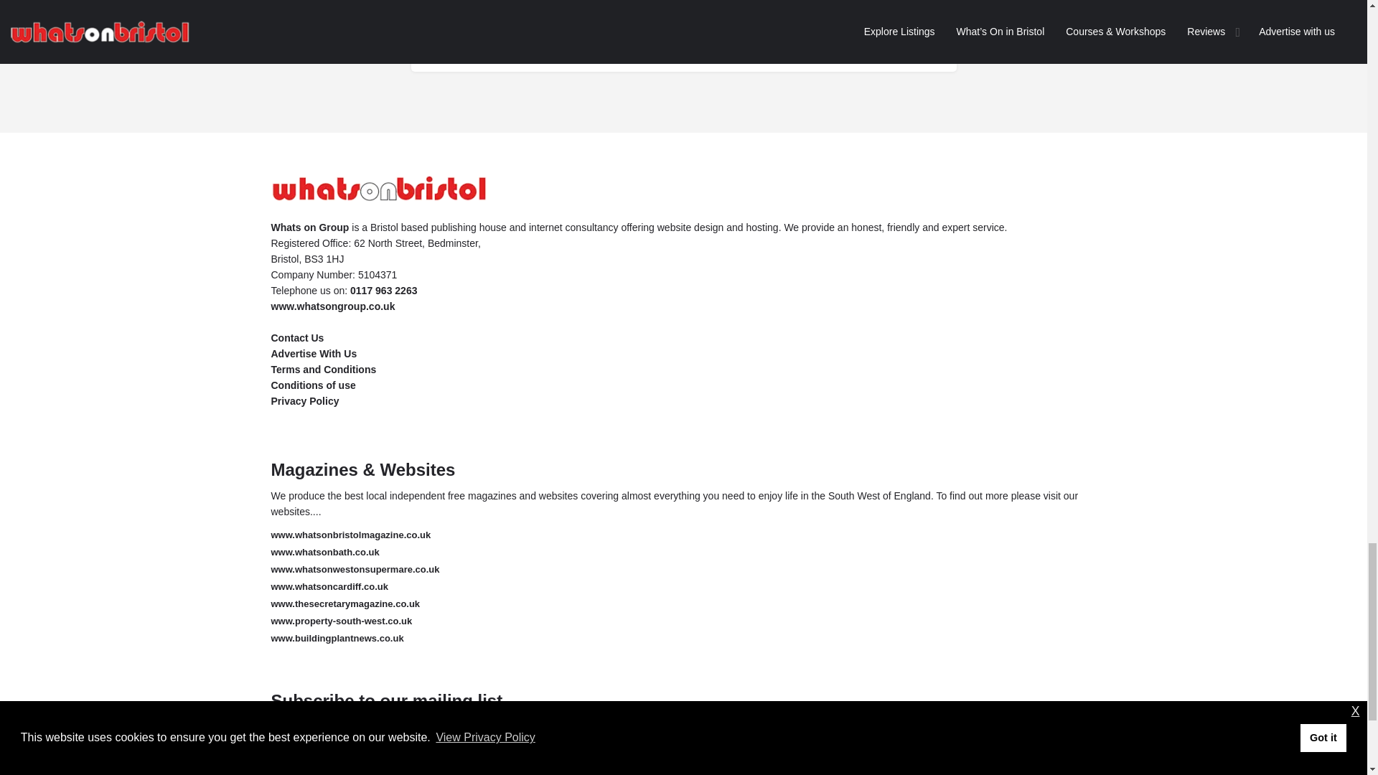  I want to click on Conditions of use, so click(313, 385).